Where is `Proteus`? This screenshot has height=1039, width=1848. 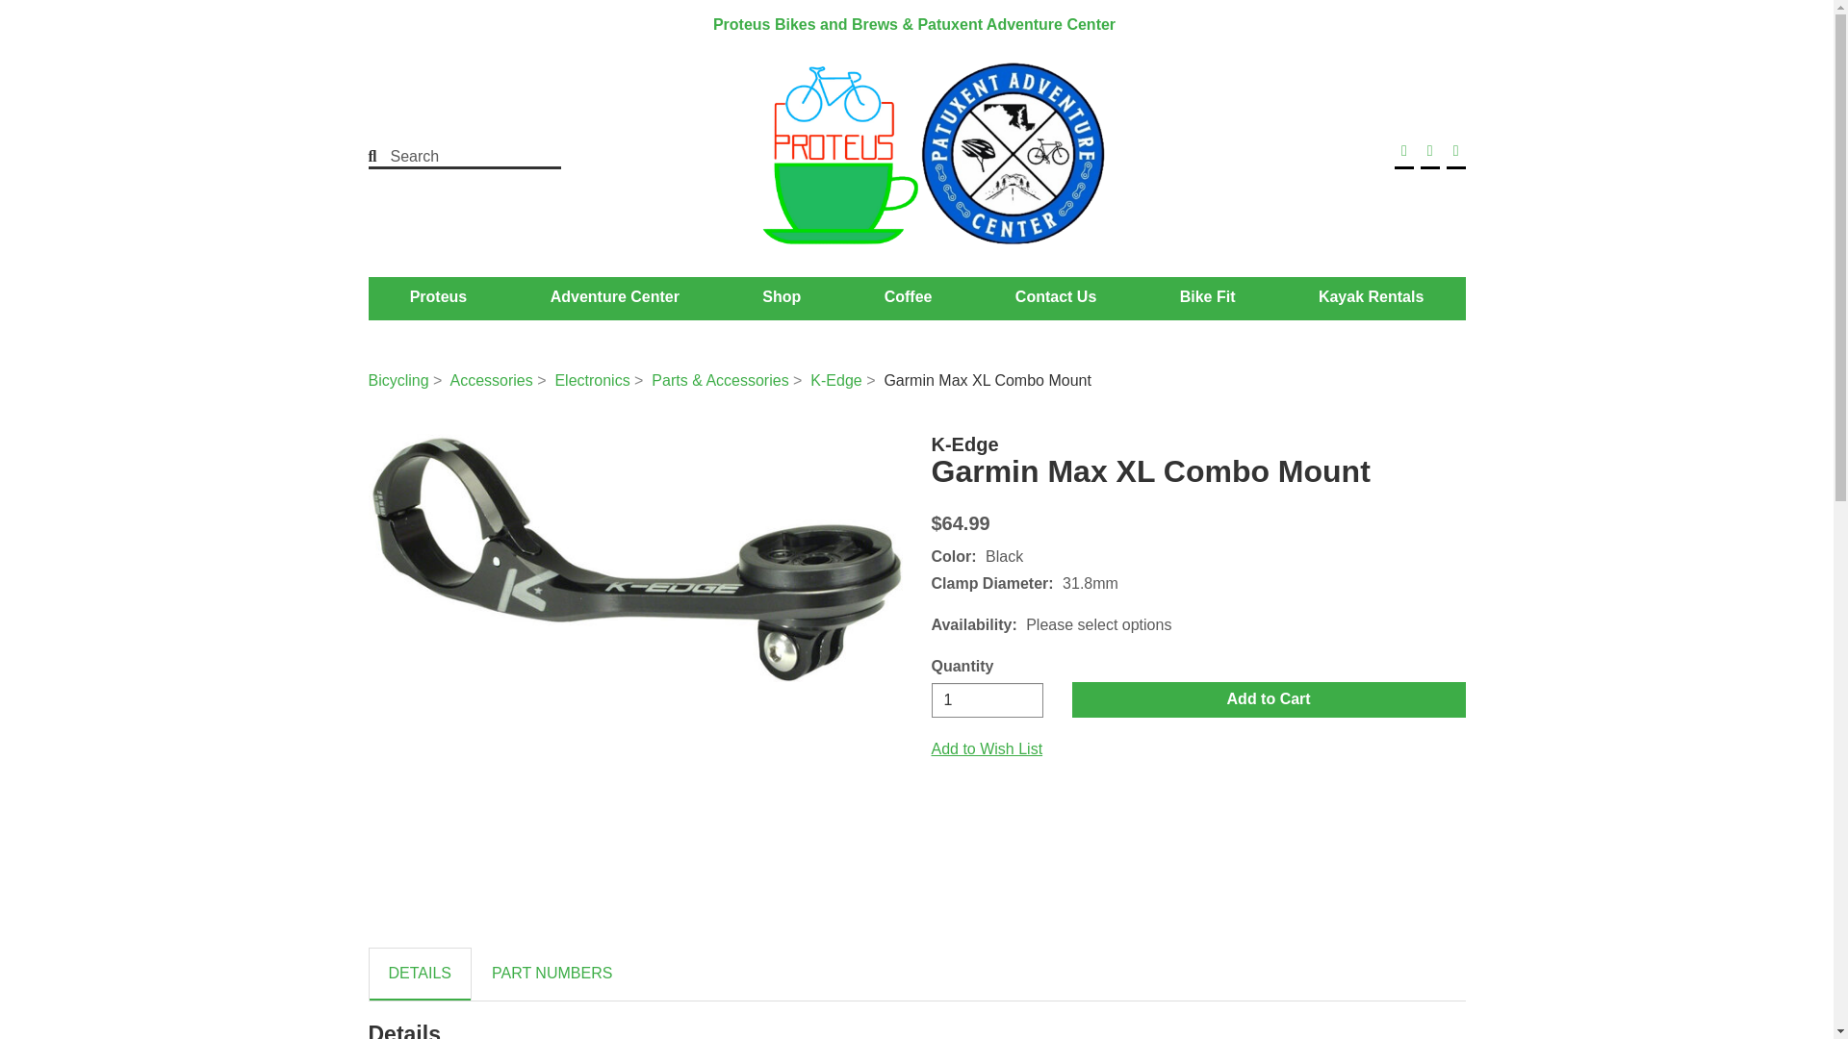
Proteus is located at coordinates (439, 297).